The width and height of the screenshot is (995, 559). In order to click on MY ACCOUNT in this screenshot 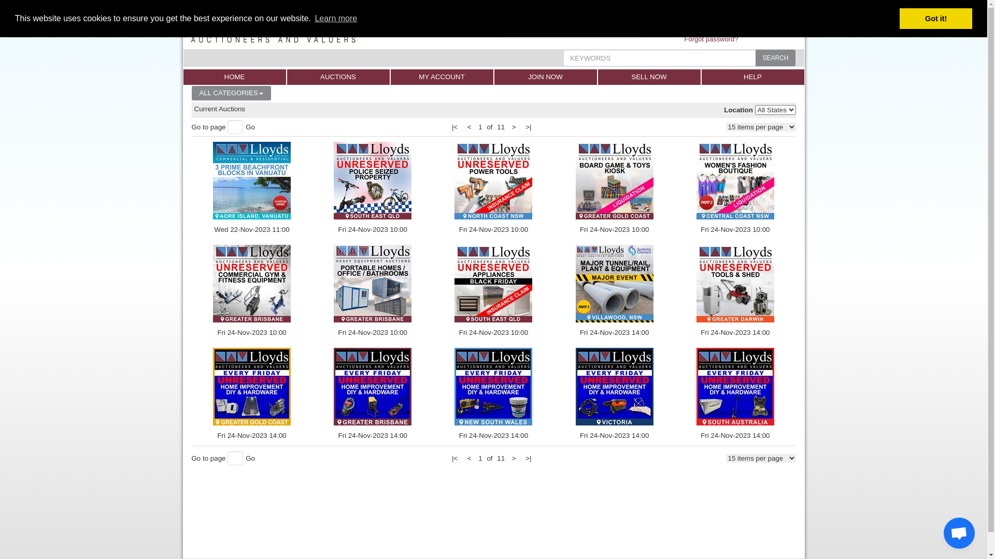, I will do `click(442, 77)`.